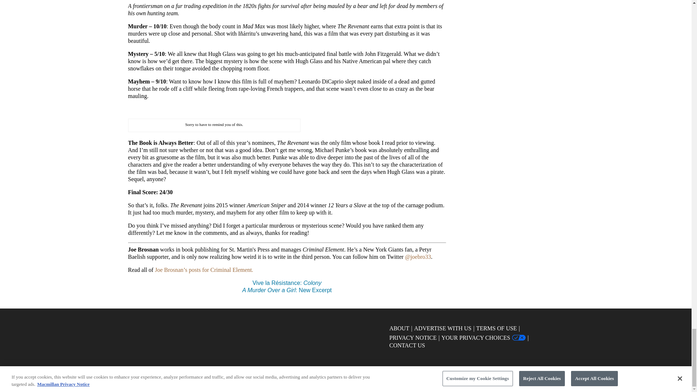 This screenshot has width=697, height=392. I want to click on A Murder Over a Girl: New Excerpt, so click(287, 290).